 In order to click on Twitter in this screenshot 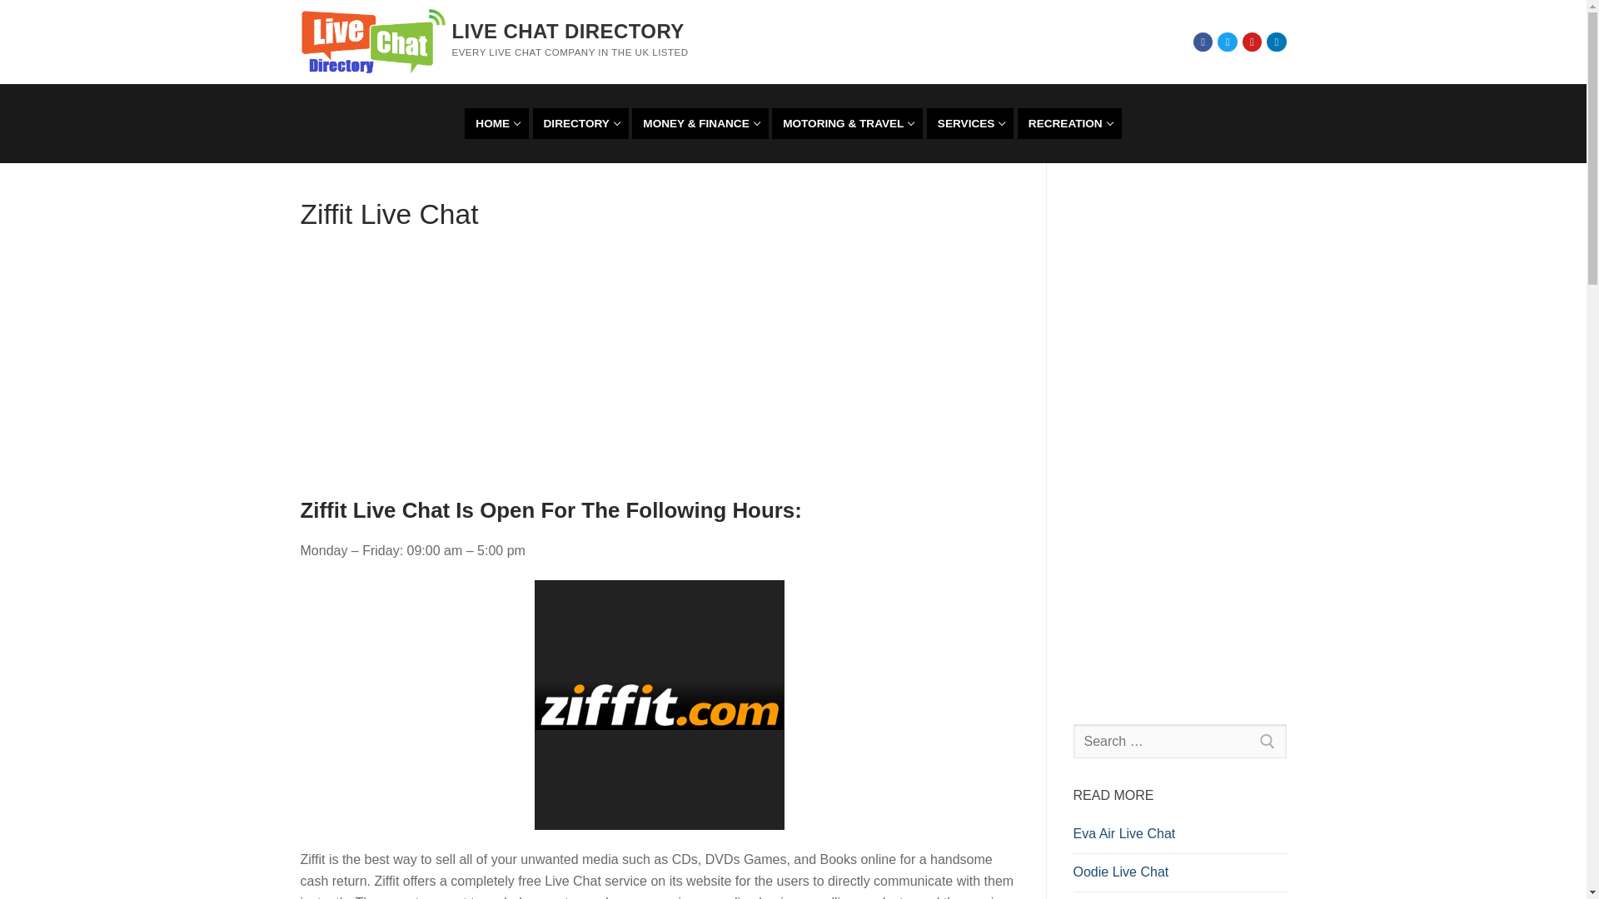, I will do `click(567, 30)`.